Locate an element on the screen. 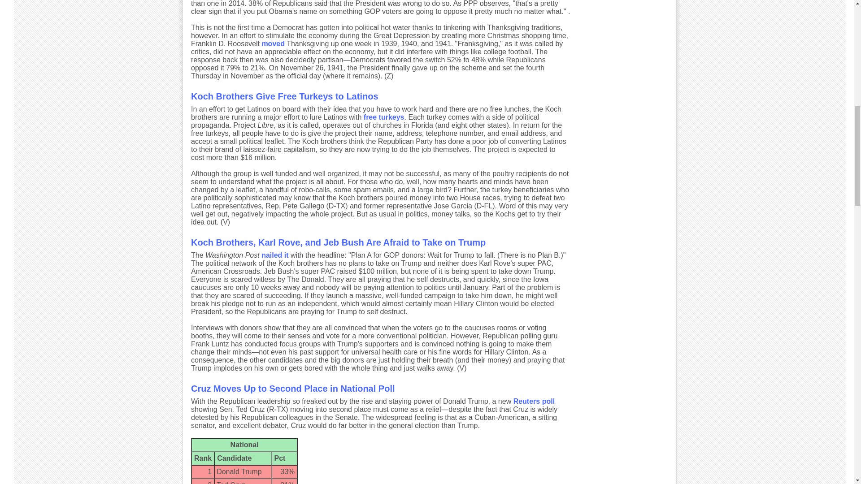 Image resolution: width=861 pixels, height=484 pixels. moved is located at coordinates (273, 43).